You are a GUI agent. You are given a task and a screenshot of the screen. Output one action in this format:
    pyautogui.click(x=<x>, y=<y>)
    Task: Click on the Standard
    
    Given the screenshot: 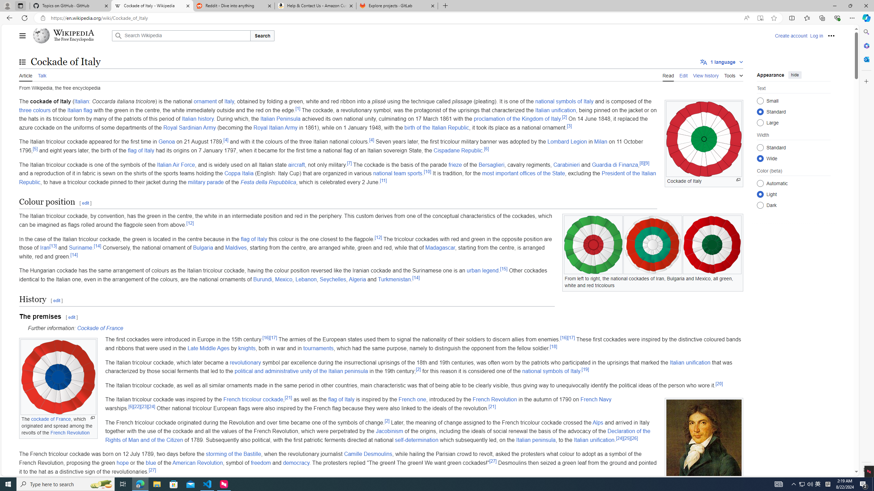 What is the action you would take?
    pyautogui.click(x=760, y=147)
    